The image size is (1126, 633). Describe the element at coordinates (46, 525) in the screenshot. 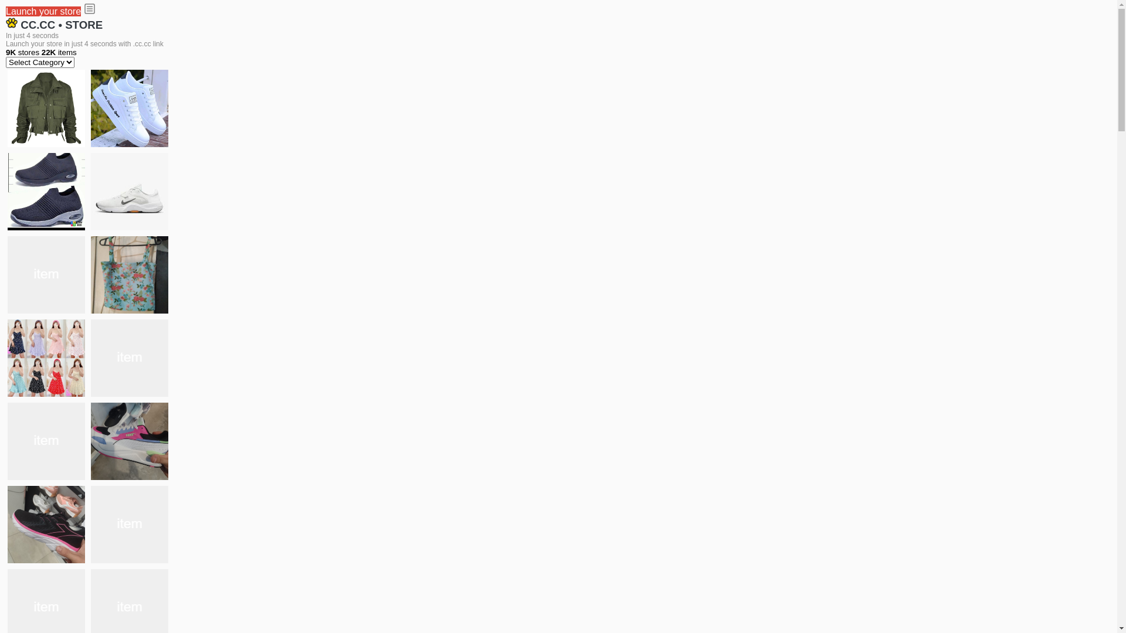

I see `Zapatillas` at that location.